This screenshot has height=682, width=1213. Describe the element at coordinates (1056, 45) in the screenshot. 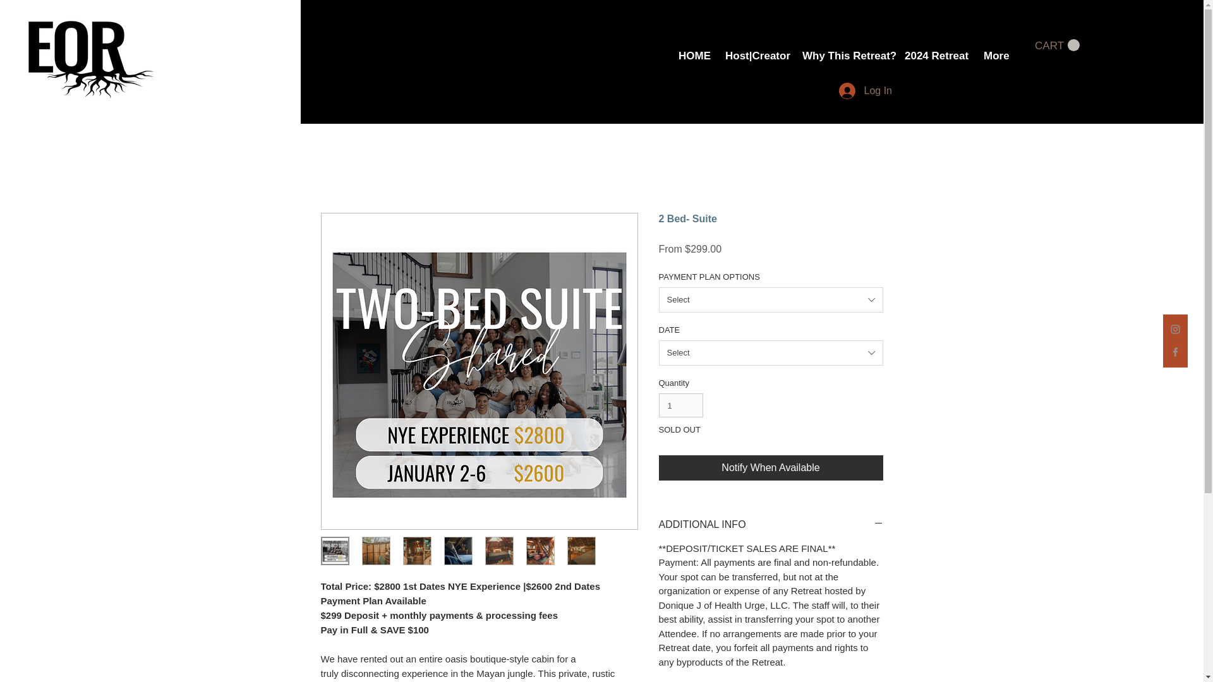

I see `CART` at that location.